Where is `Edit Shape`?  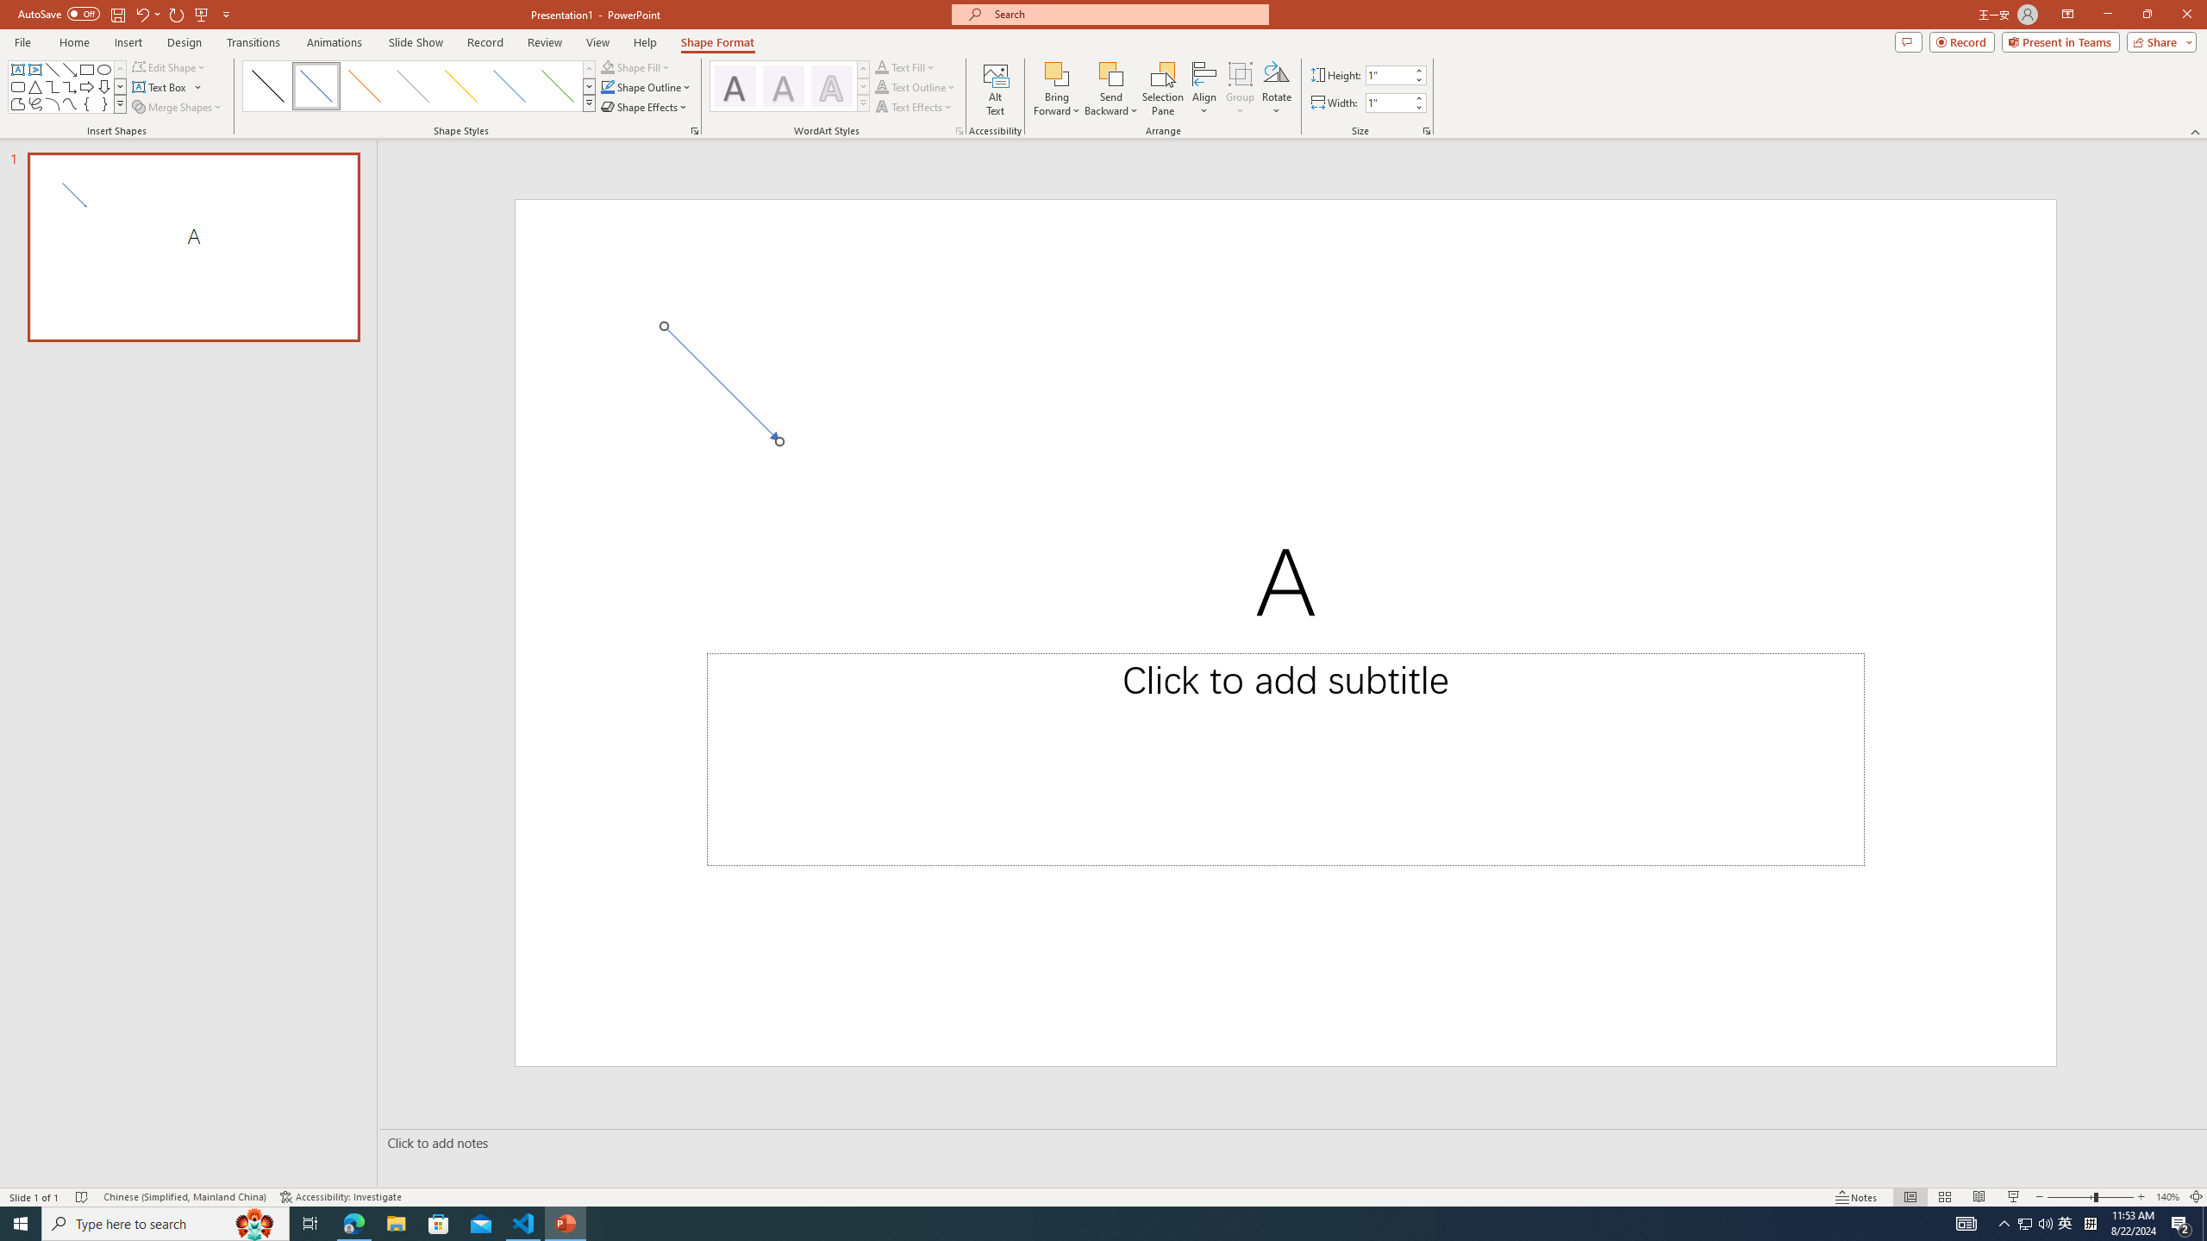
Edit Shape is located at coordinates (171, 67).